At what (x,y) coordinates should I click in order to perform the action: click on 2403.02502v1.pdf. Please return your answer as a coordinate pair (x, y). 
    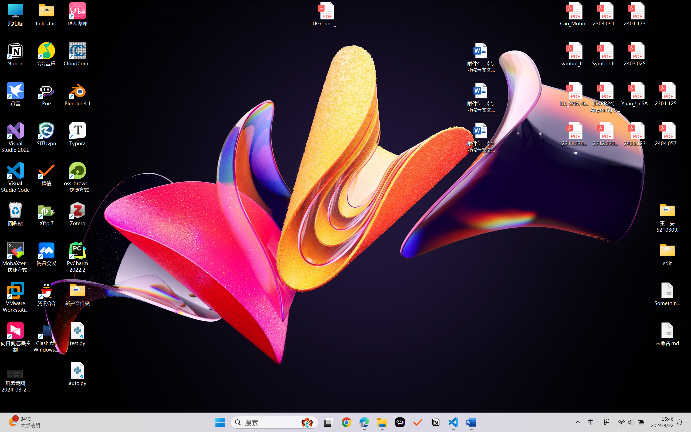
    Looking at the image, I should click on (636, 54).